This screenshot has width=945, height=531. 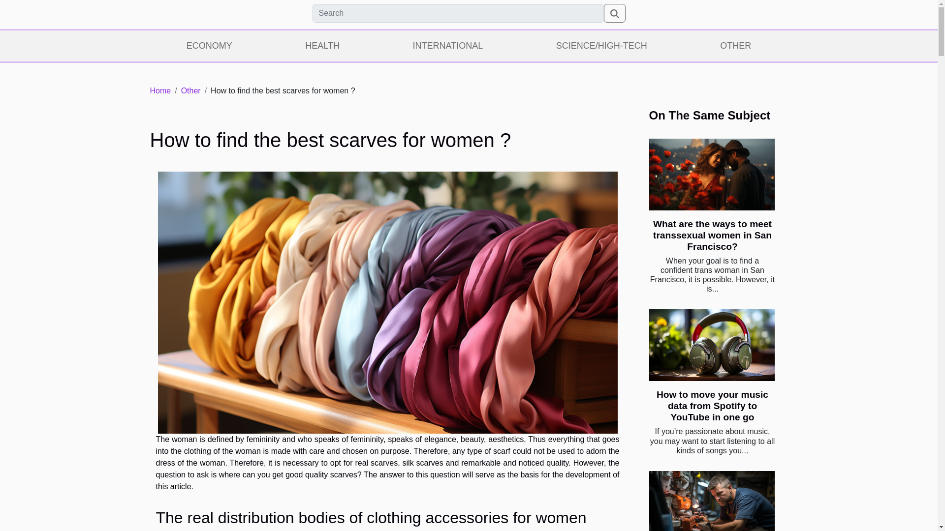 What do you see at coordinates (209, 46) in the screenshot?
I see `ECONOMY` at bounding box center [209, 46].